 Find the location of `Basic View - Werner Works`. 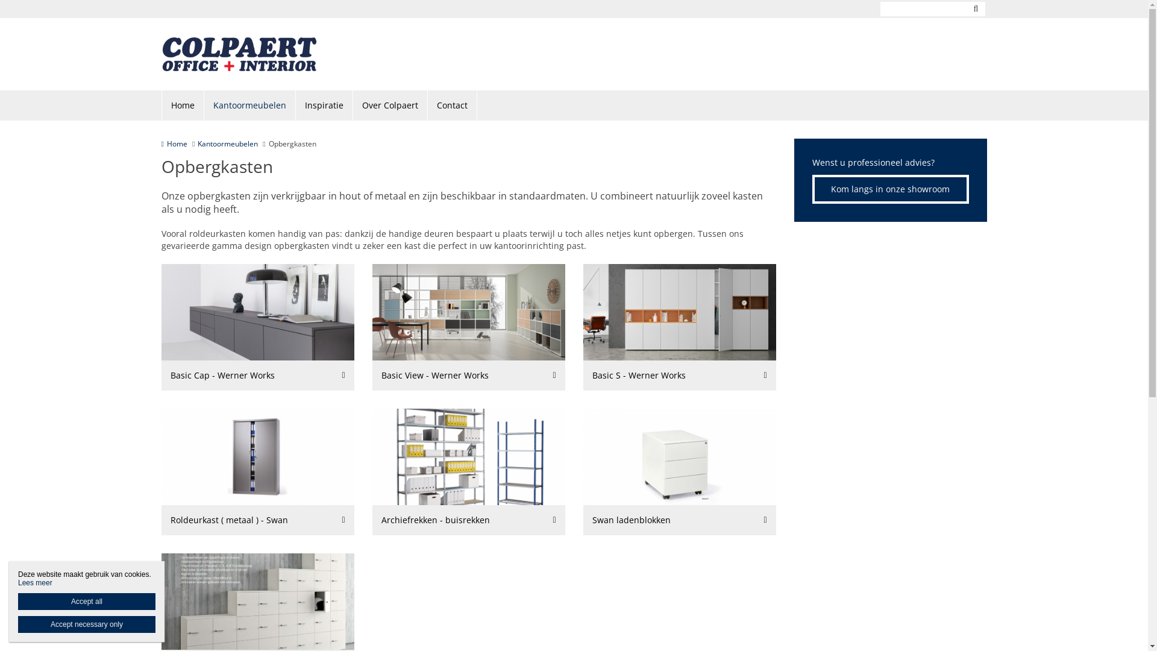

Basic View - Werner Works is located at coordinates (469, 376).